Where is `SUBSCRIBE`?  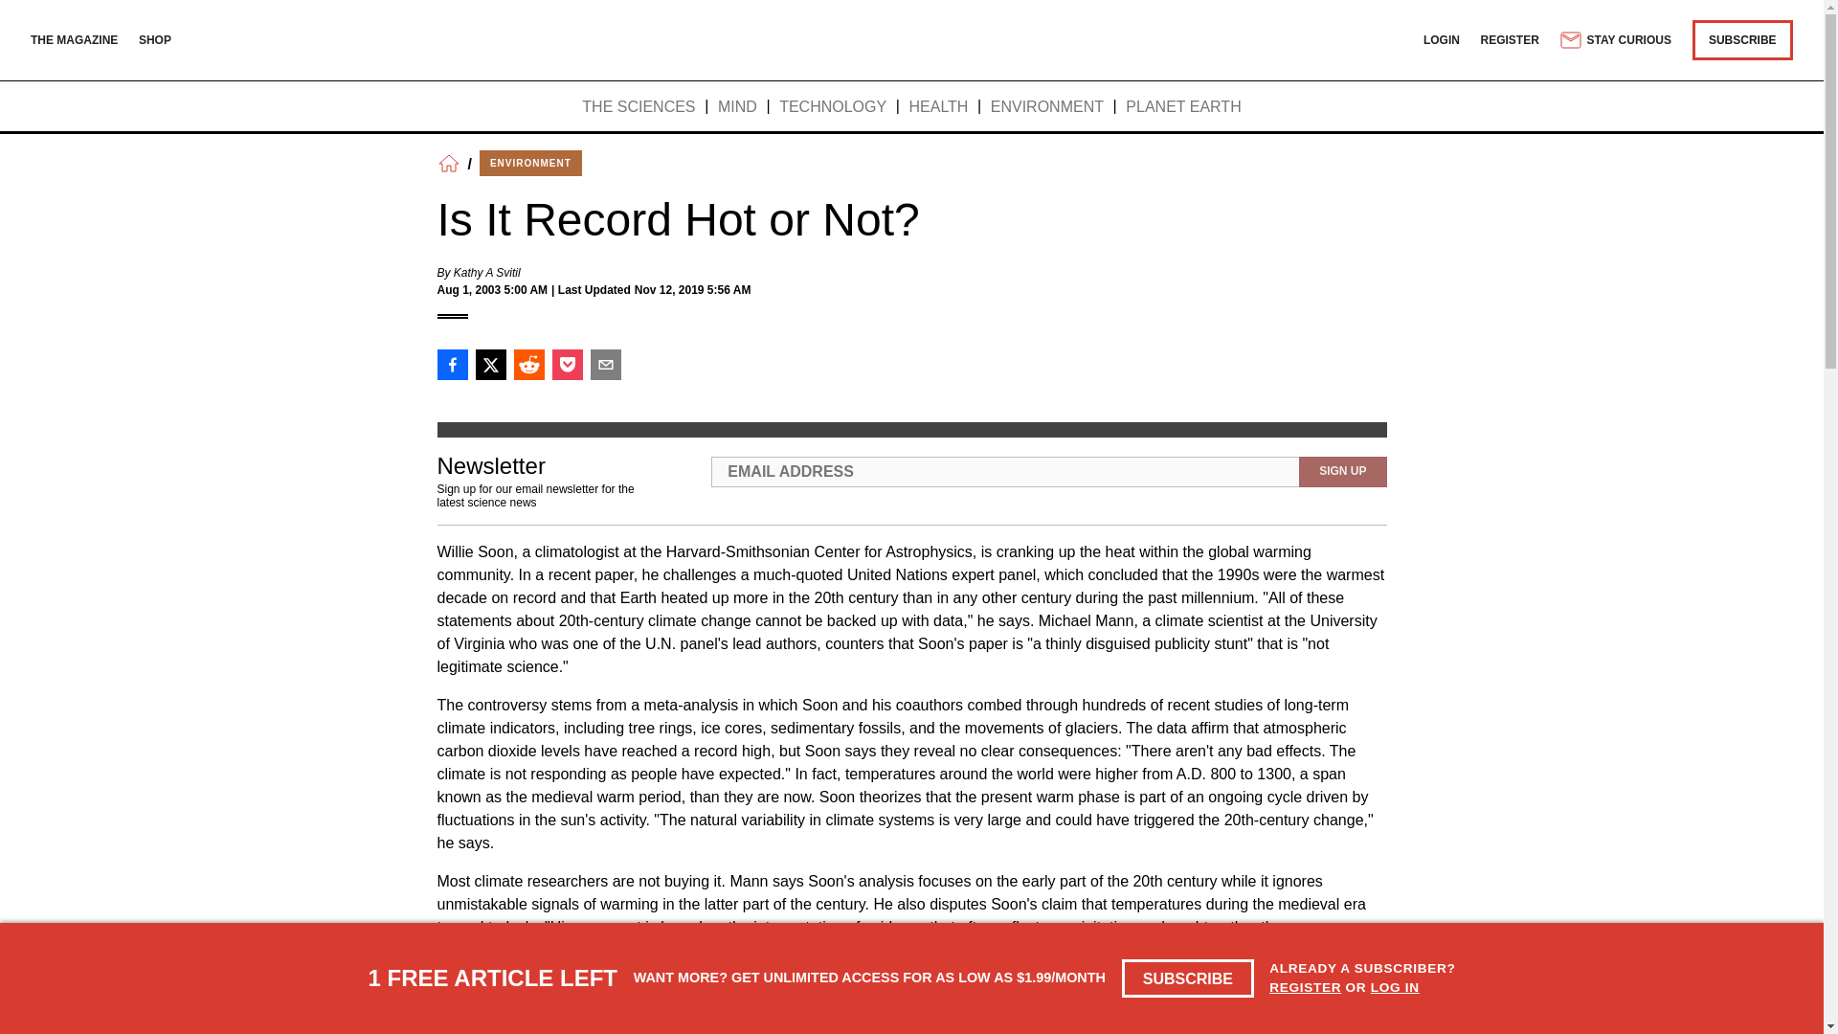 SUBSCRIBE is located at coordinates (1188, 978).